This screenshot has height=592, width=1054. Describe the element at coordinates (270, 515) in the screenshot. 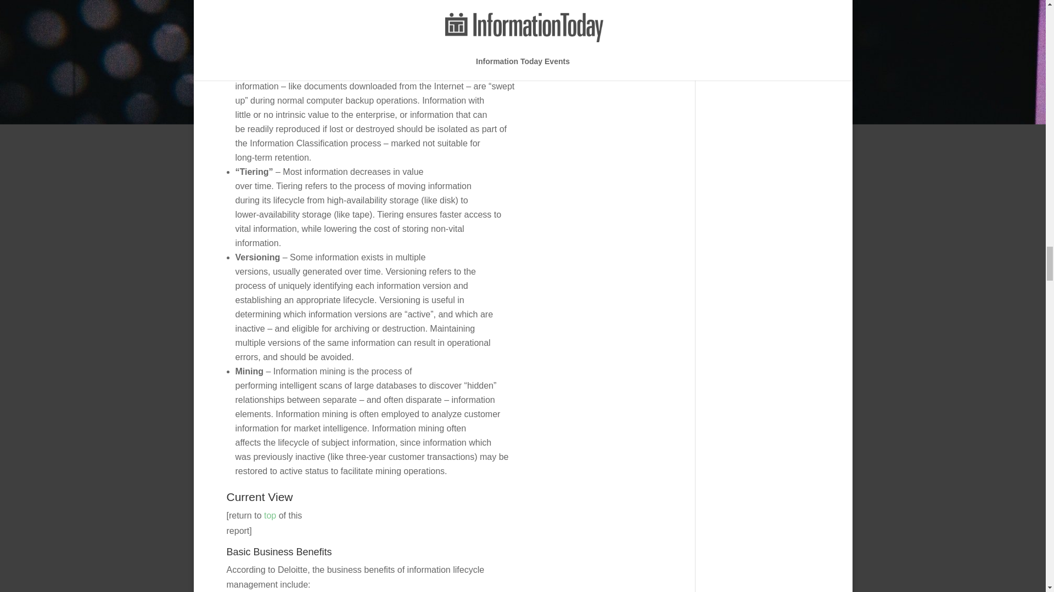

I see `Return to top of page` at that location.